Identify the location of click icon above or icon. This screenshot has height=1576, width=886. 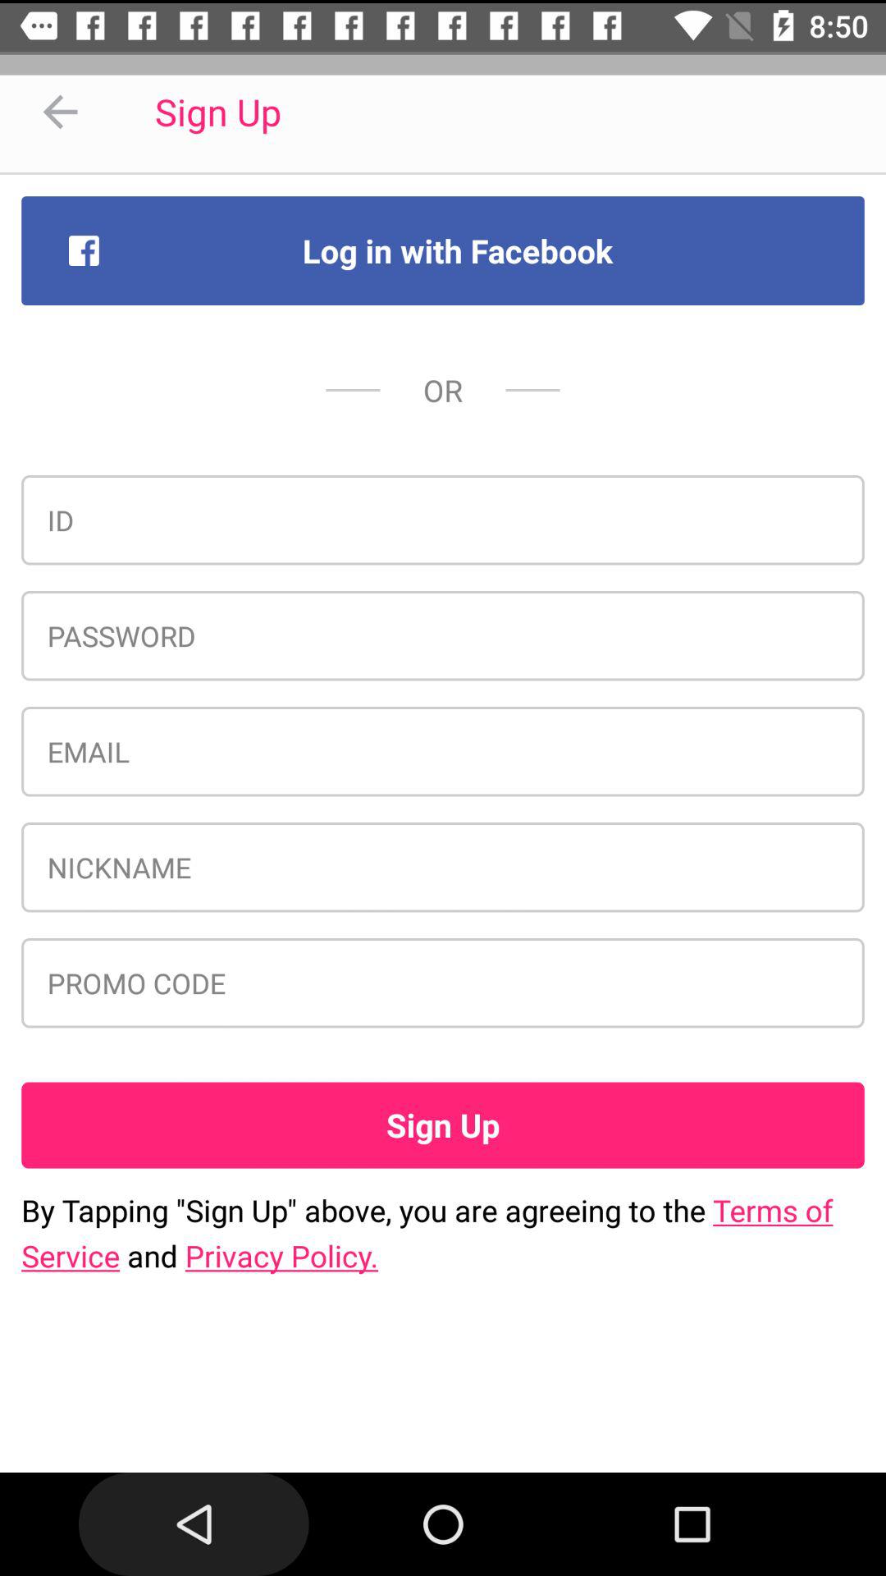
(443, 250).